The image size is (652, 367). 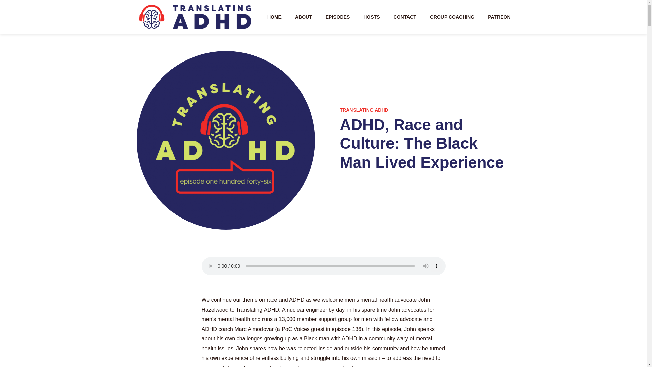 I want to click on TRANSLATING ADHD, so click(x=364, y=110).